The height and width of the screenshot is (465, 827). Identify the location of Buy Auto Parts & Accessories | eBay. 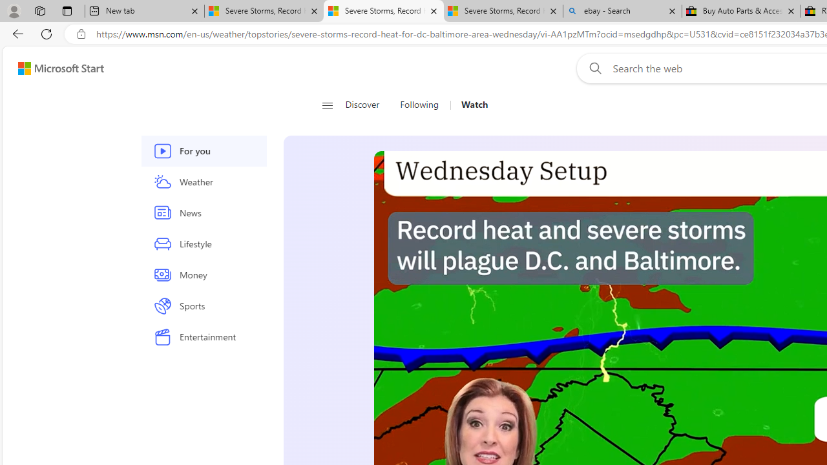
(742, 12).